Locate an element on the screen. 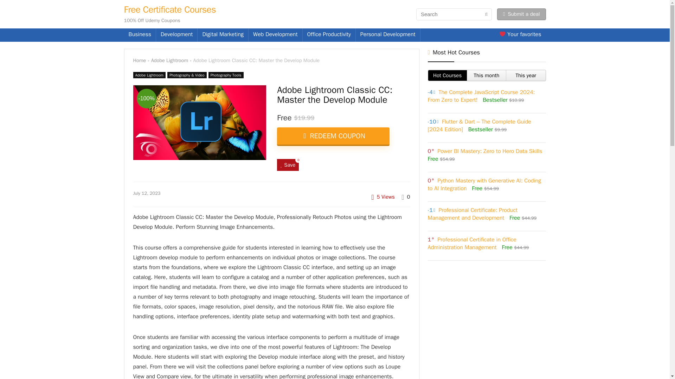  Home is located at coordinates (139, 60).